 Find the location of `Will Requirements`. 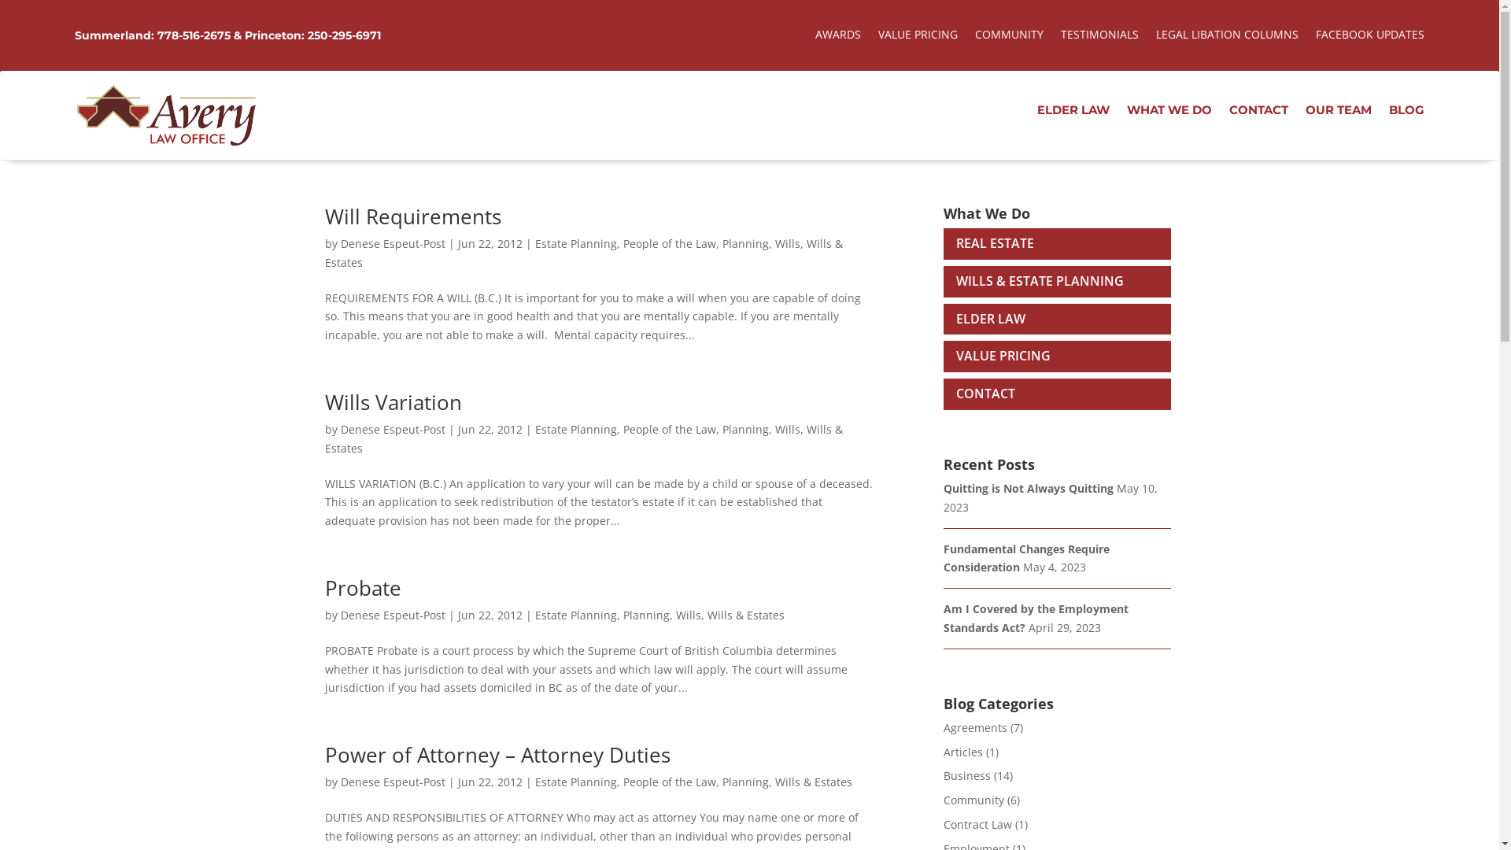

Will Requirements is located at coordinates (412, 216).